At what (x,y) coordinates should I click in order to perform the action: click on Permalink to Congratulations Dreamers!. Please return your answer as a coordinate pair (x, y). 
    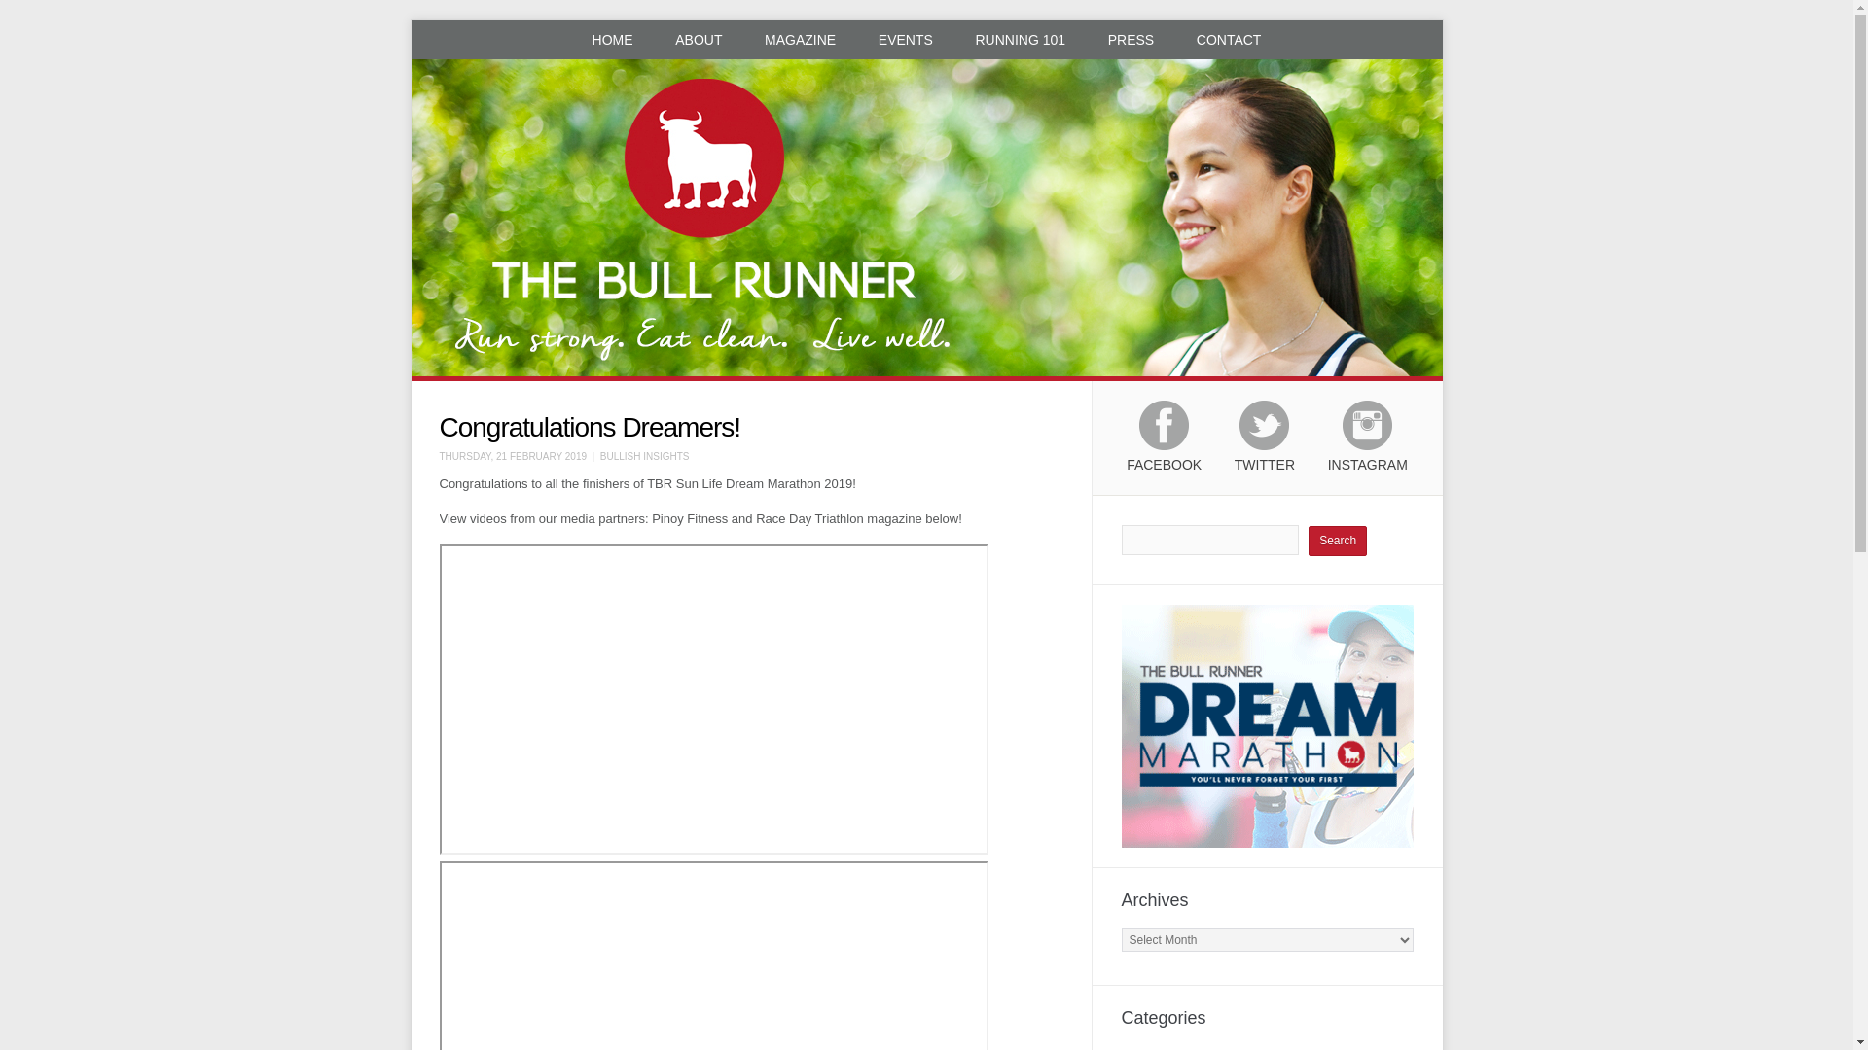
    Looking at the image, I should click on (590, 427).